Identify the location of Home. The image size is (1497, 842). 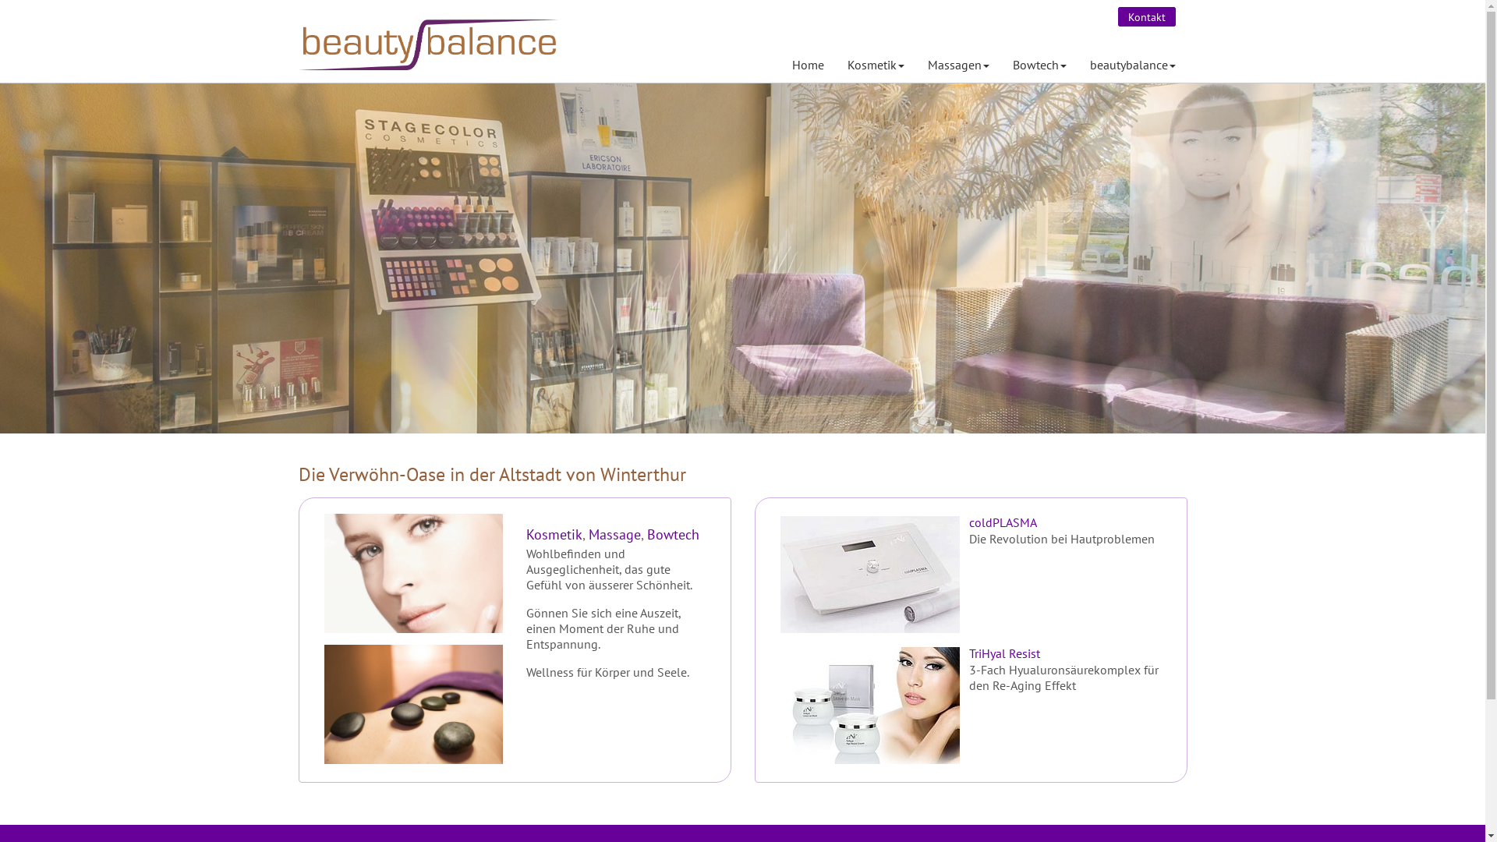
(808, 65).